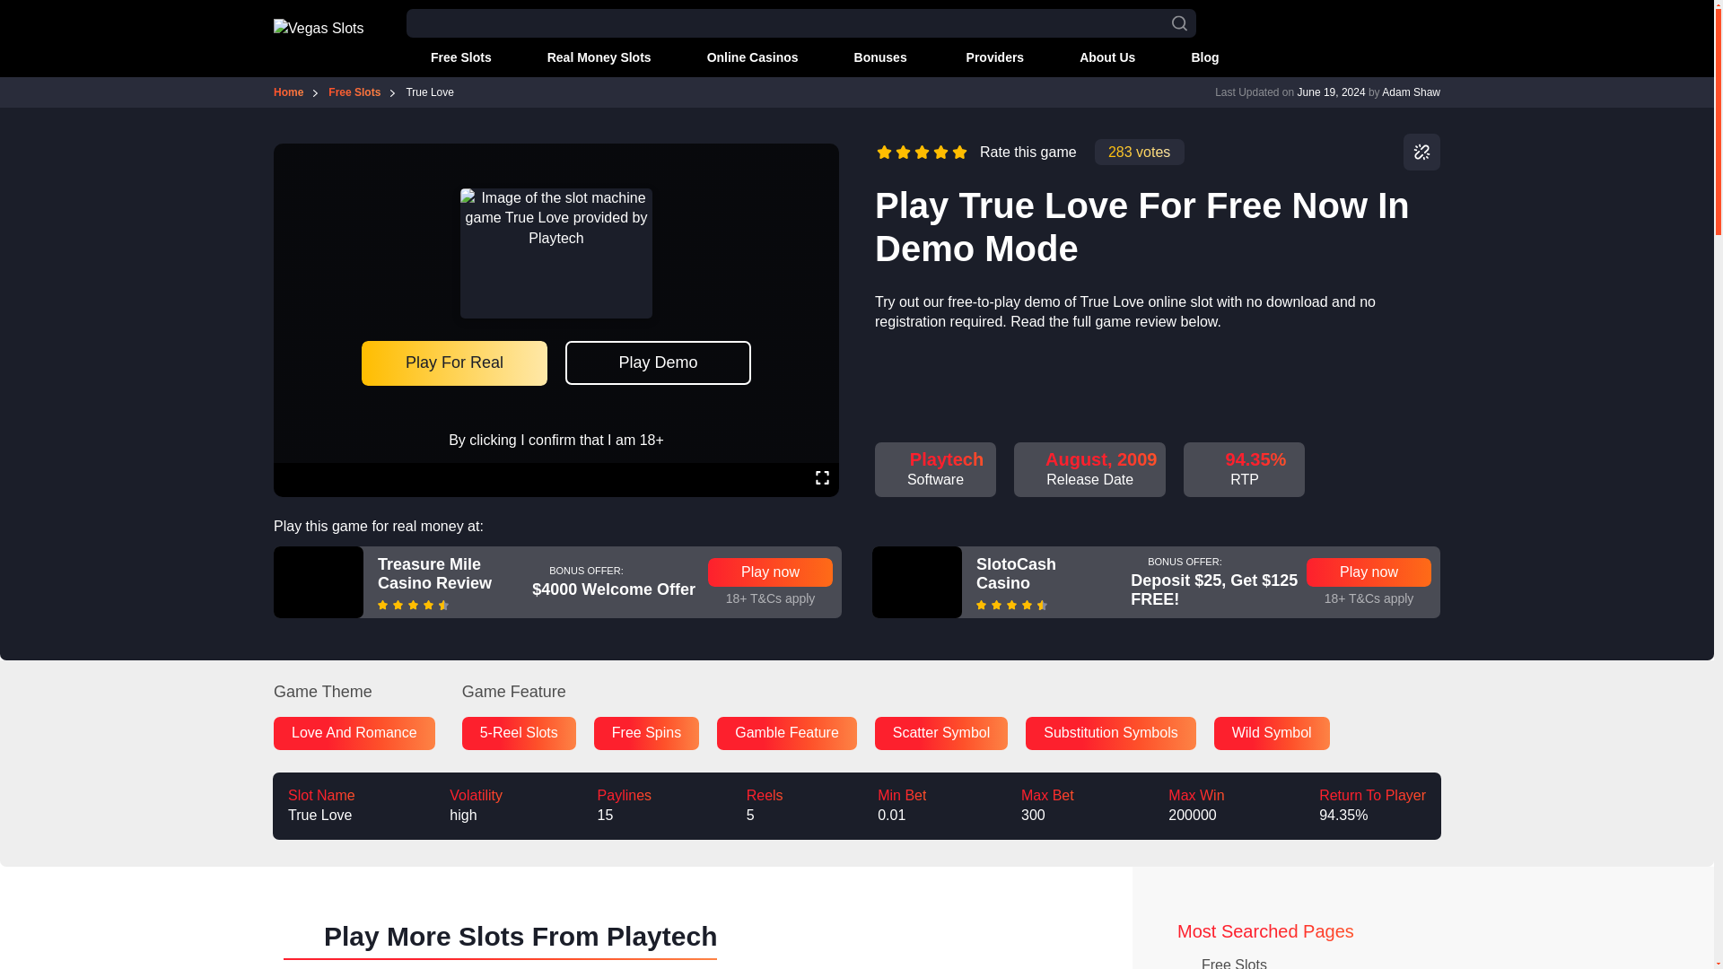 The width and height of the screenshot is (1723, 969). I want to click on Free Slots, so click(449, 57).